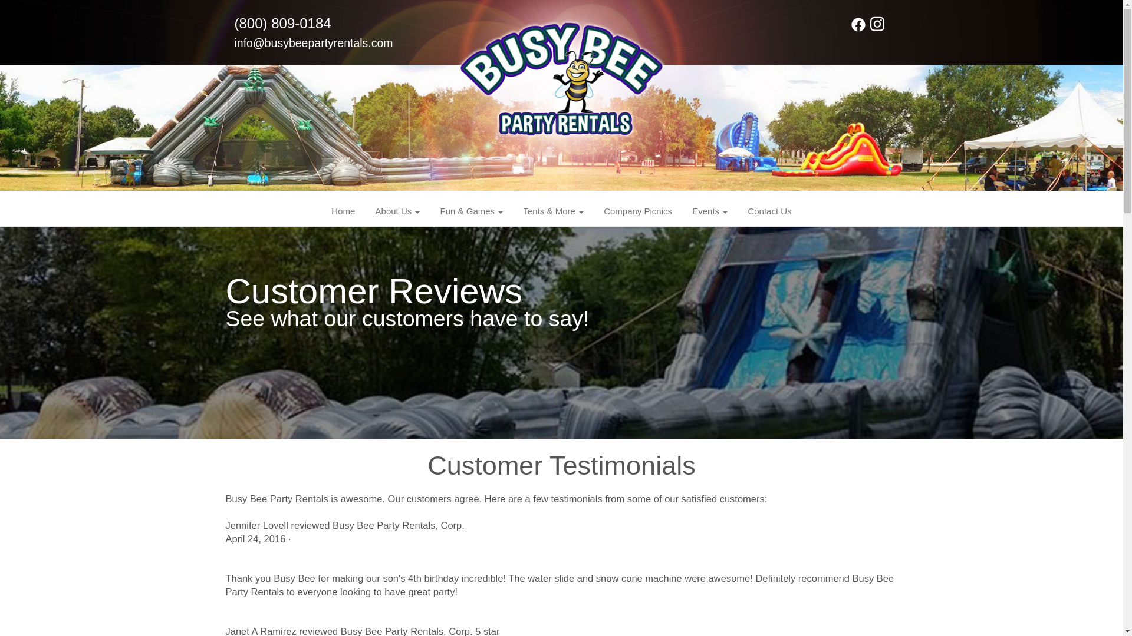 Image resolution: width=1132 pixels, height=636 pixels. What do you see at coordinates (769, 211) in the screenshot?
I see `Contact Us` at bounding box center [769, 211].